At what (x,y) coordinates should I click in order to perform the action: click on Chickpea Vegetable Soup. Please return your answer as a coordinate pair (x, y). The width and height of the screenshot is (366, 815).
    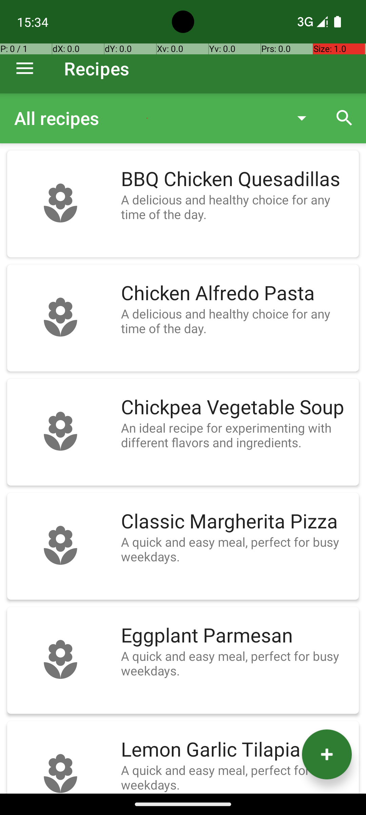
    Looking at the image, I should click on (237, 407).